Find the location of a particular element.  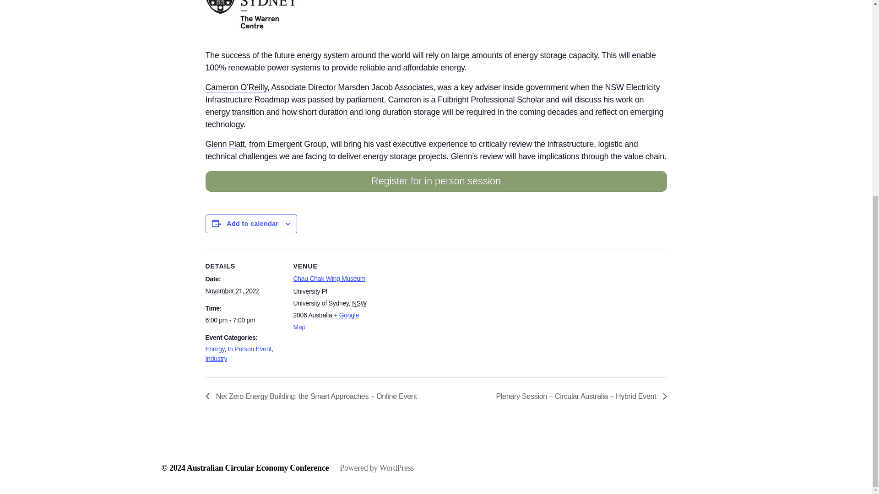

Add to calendar is located at coordinates (253, 223).